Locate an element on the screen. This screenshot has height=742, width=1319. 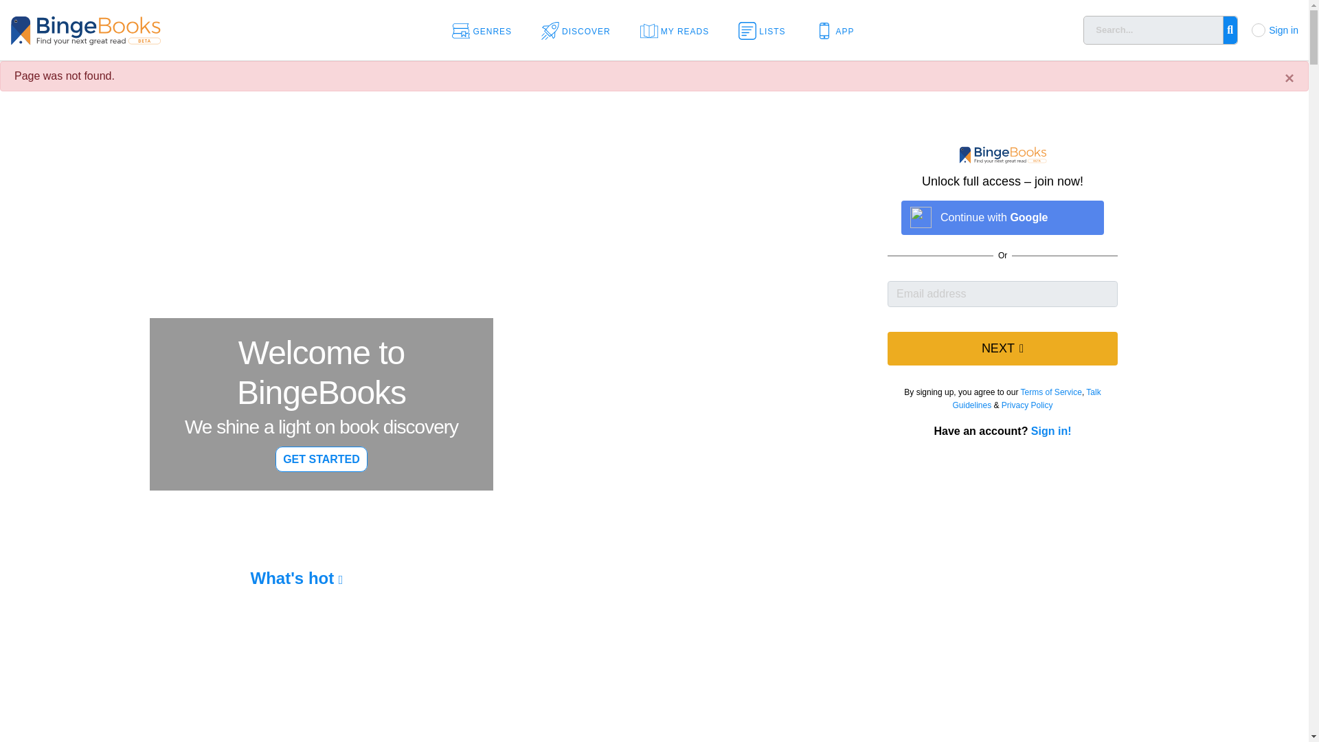
Terms of Service is located at coordinates (1051, 392).